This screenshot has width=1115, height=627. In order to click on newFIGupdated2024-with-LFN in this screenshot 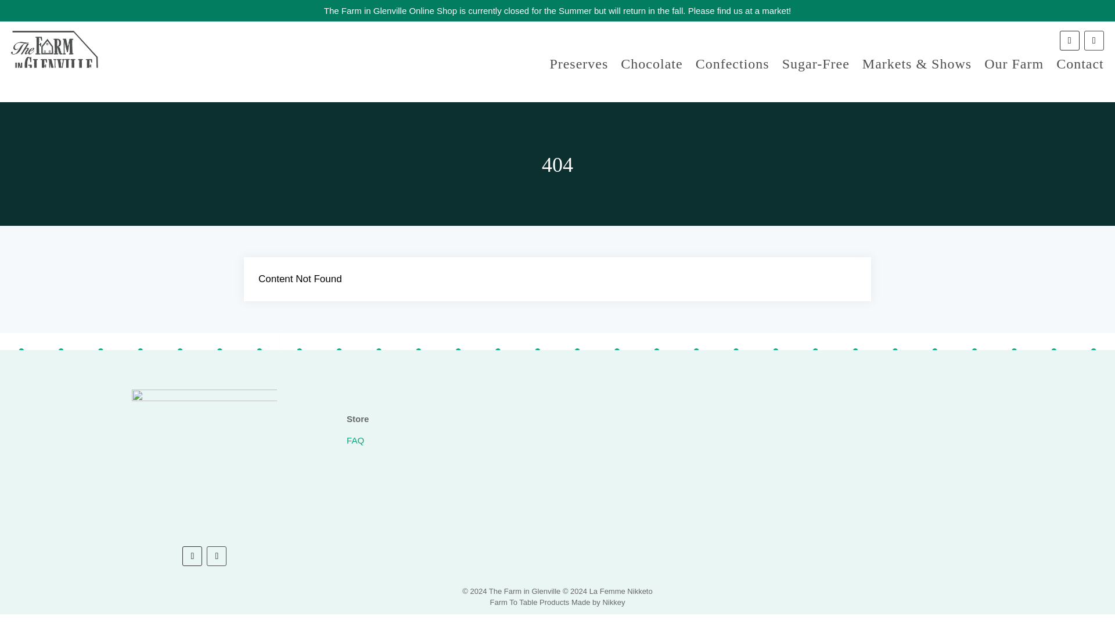, I will do `click(204, 462)`.